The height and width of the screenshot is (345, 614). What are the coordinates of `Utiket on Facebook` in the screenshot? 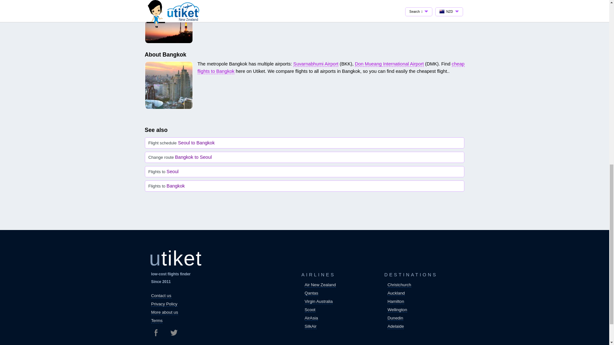 It's located at (158, 333).